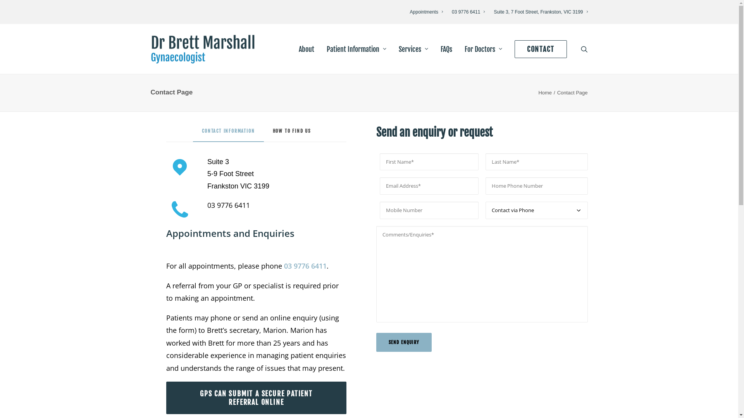 The width and height of the screenshot is (744, 418). What do you see at coordinates (428, 12) in the screenshot?
I see `Appointments` at bounding box center [428, 12].